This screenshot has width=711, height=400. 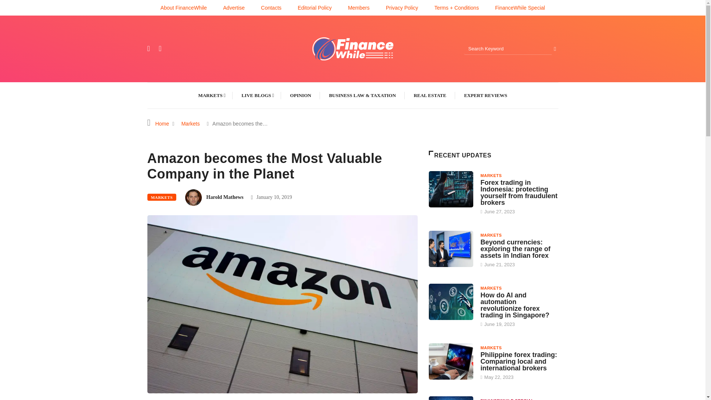 What do you see at coordinates (402, 7) in the screenshot?
I see `Privacy Policy` at bounding box center [402, 7].